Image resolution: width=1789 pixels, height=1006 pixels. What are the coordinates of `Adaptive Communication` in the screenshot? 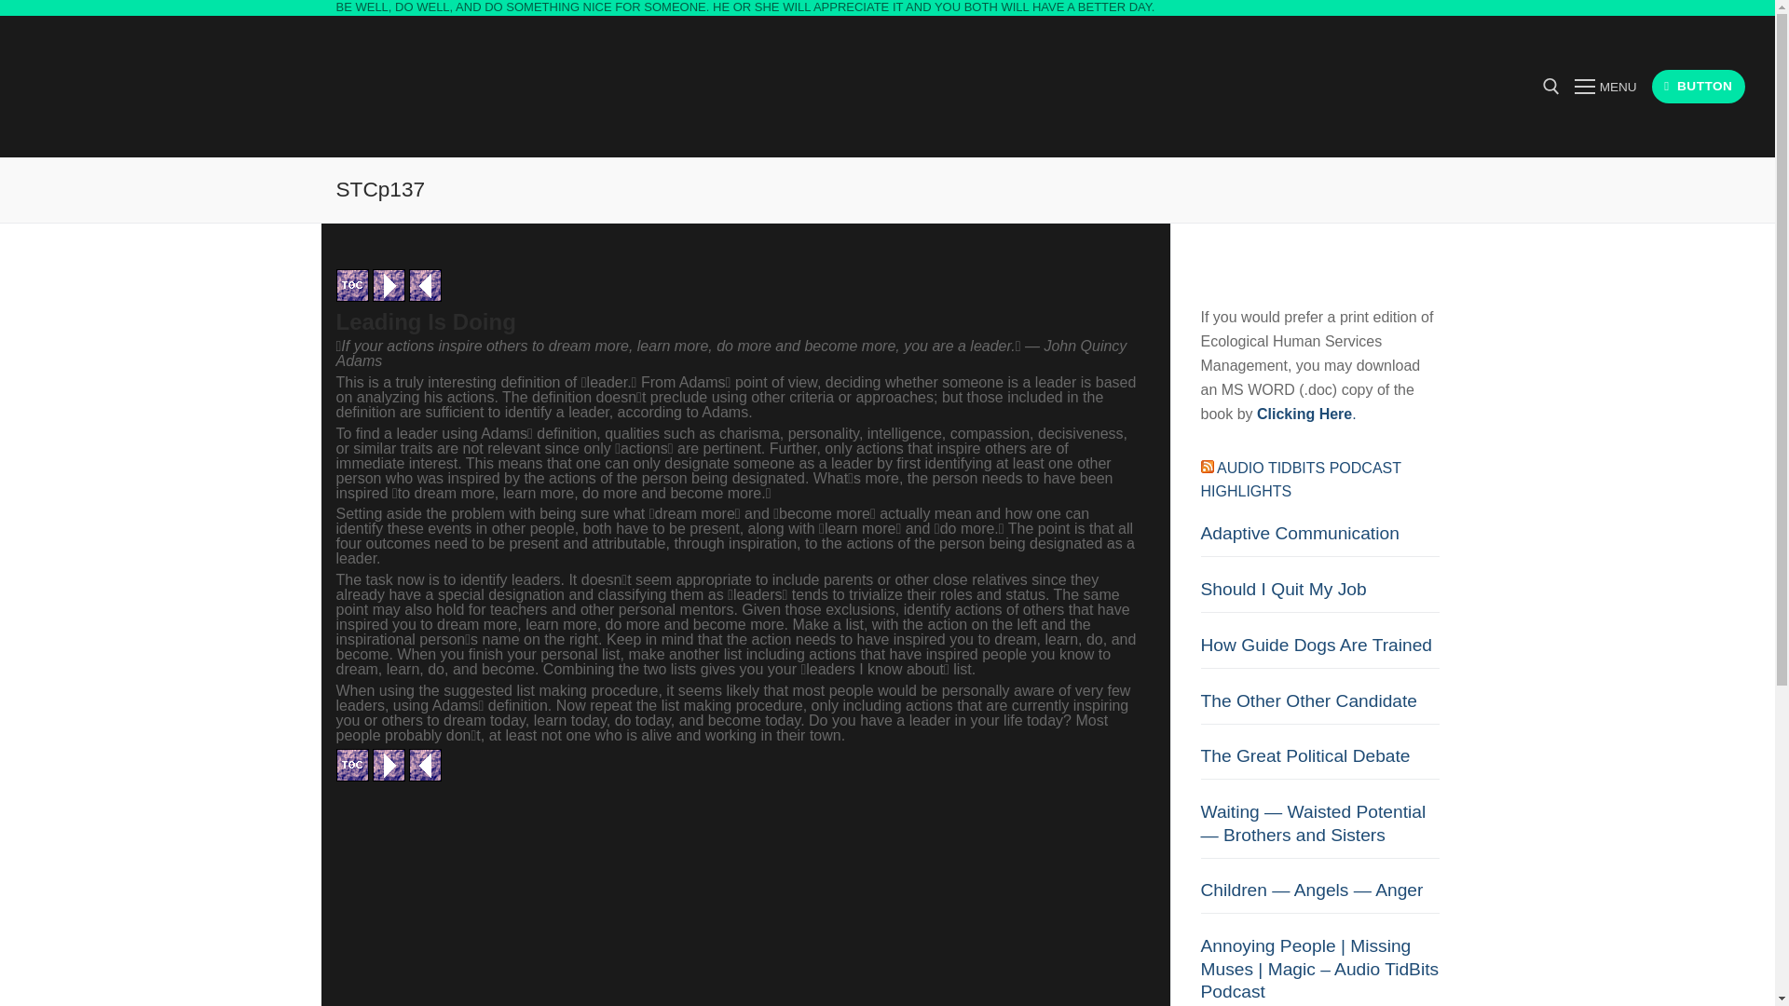 It's located at (1319, 539).